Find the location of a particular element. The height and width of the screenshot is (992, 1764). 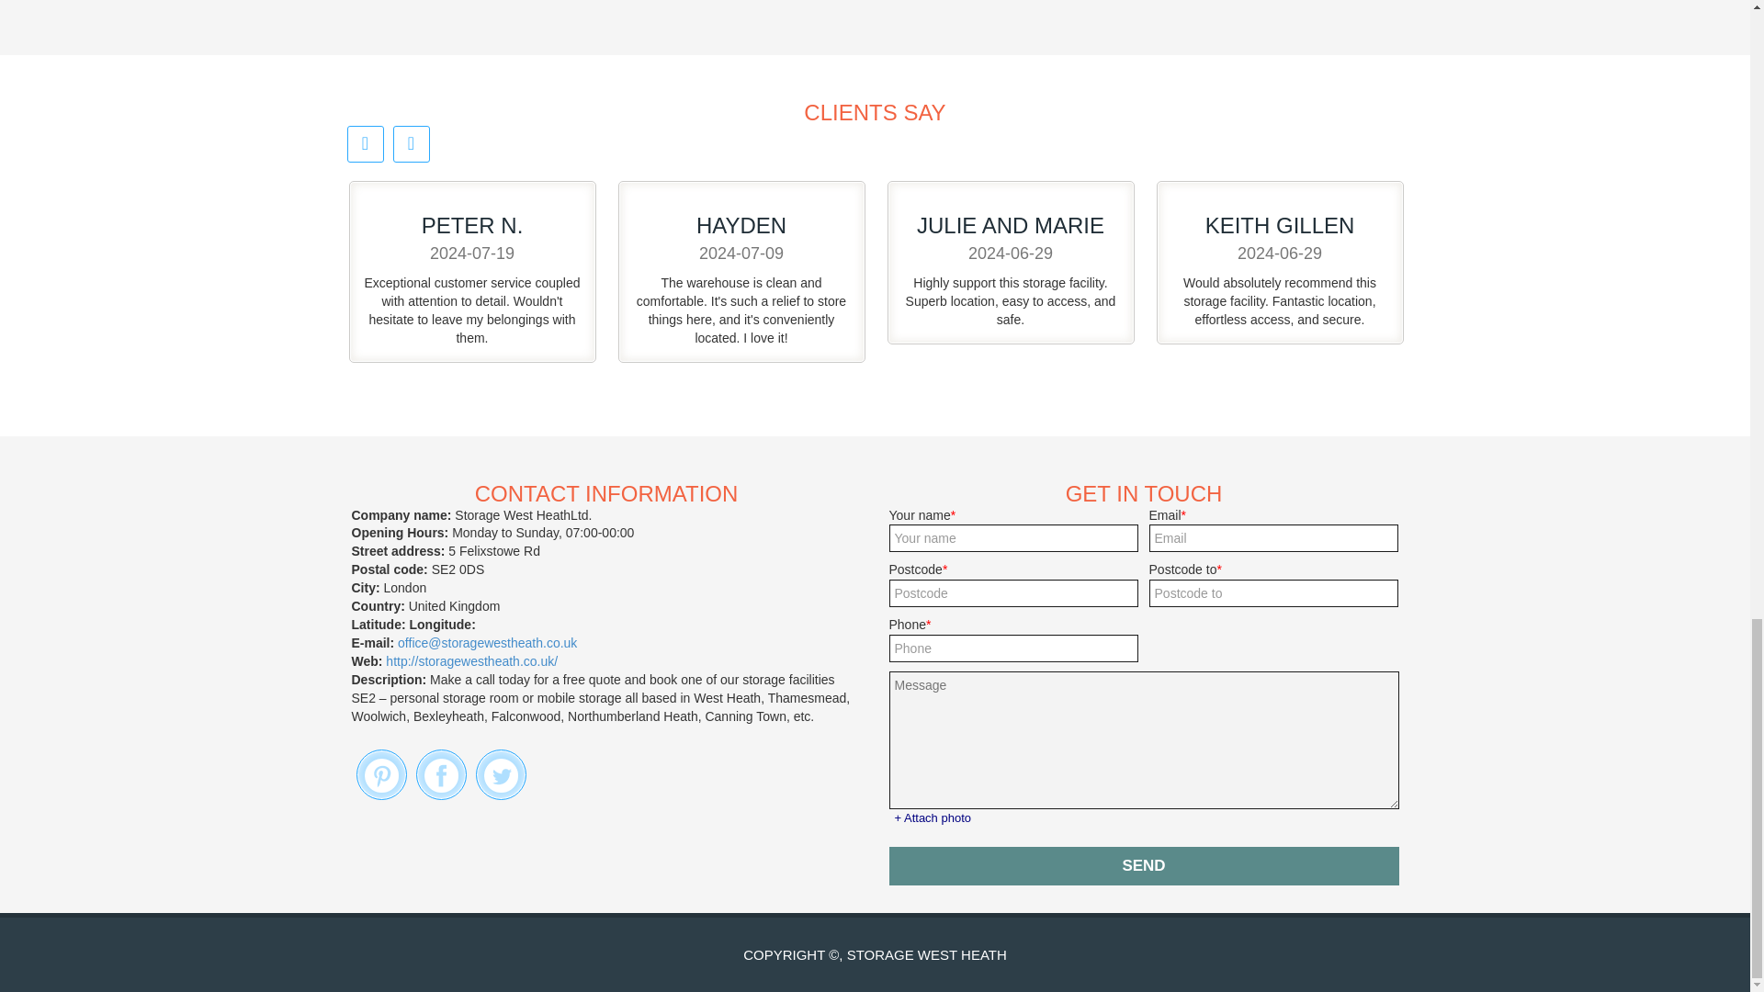

SEND is located at coordinates (1143, 866).